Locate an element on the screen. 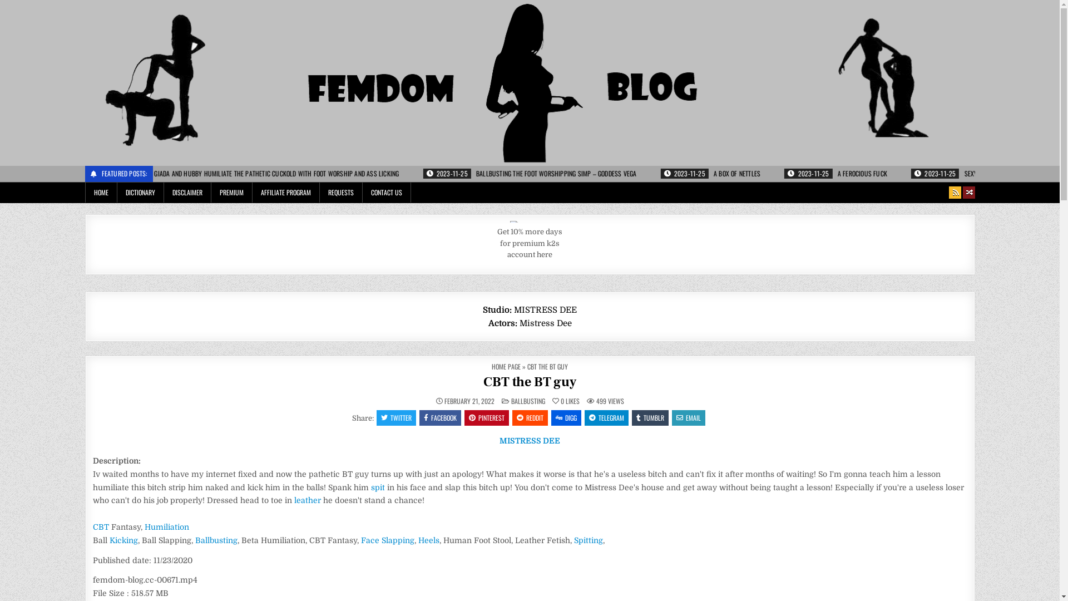 Image resolution: width=1068 pixels, height=601 pixels. PREMIUM is located at coordinates (232, 193).